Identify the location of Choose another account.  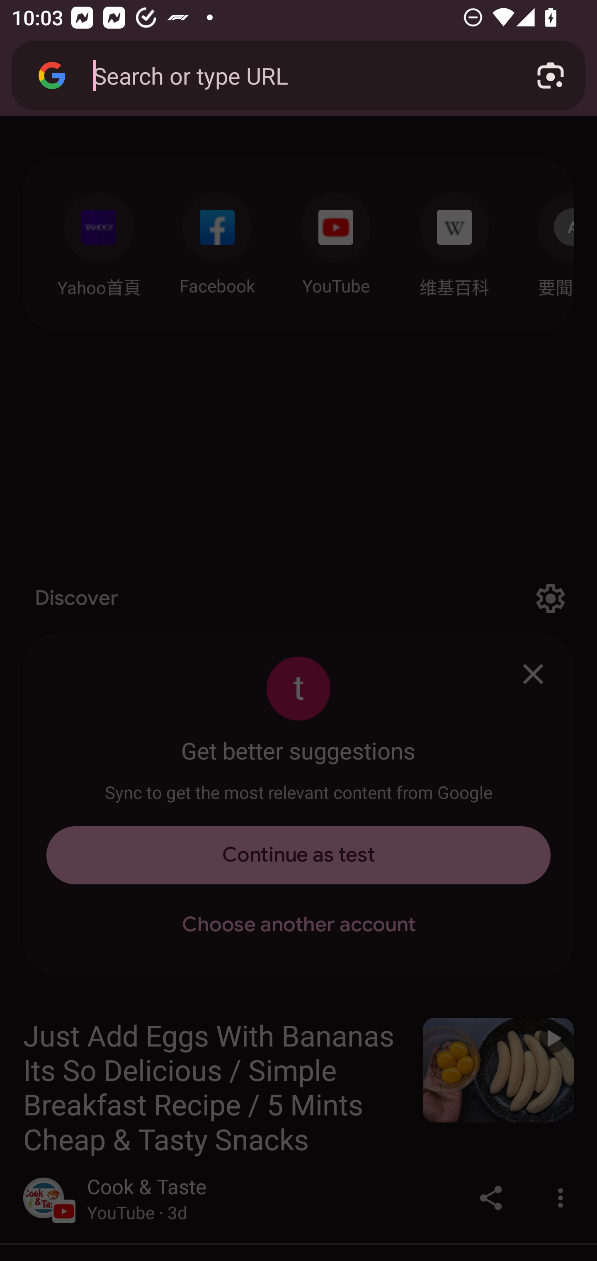
(298, 925).